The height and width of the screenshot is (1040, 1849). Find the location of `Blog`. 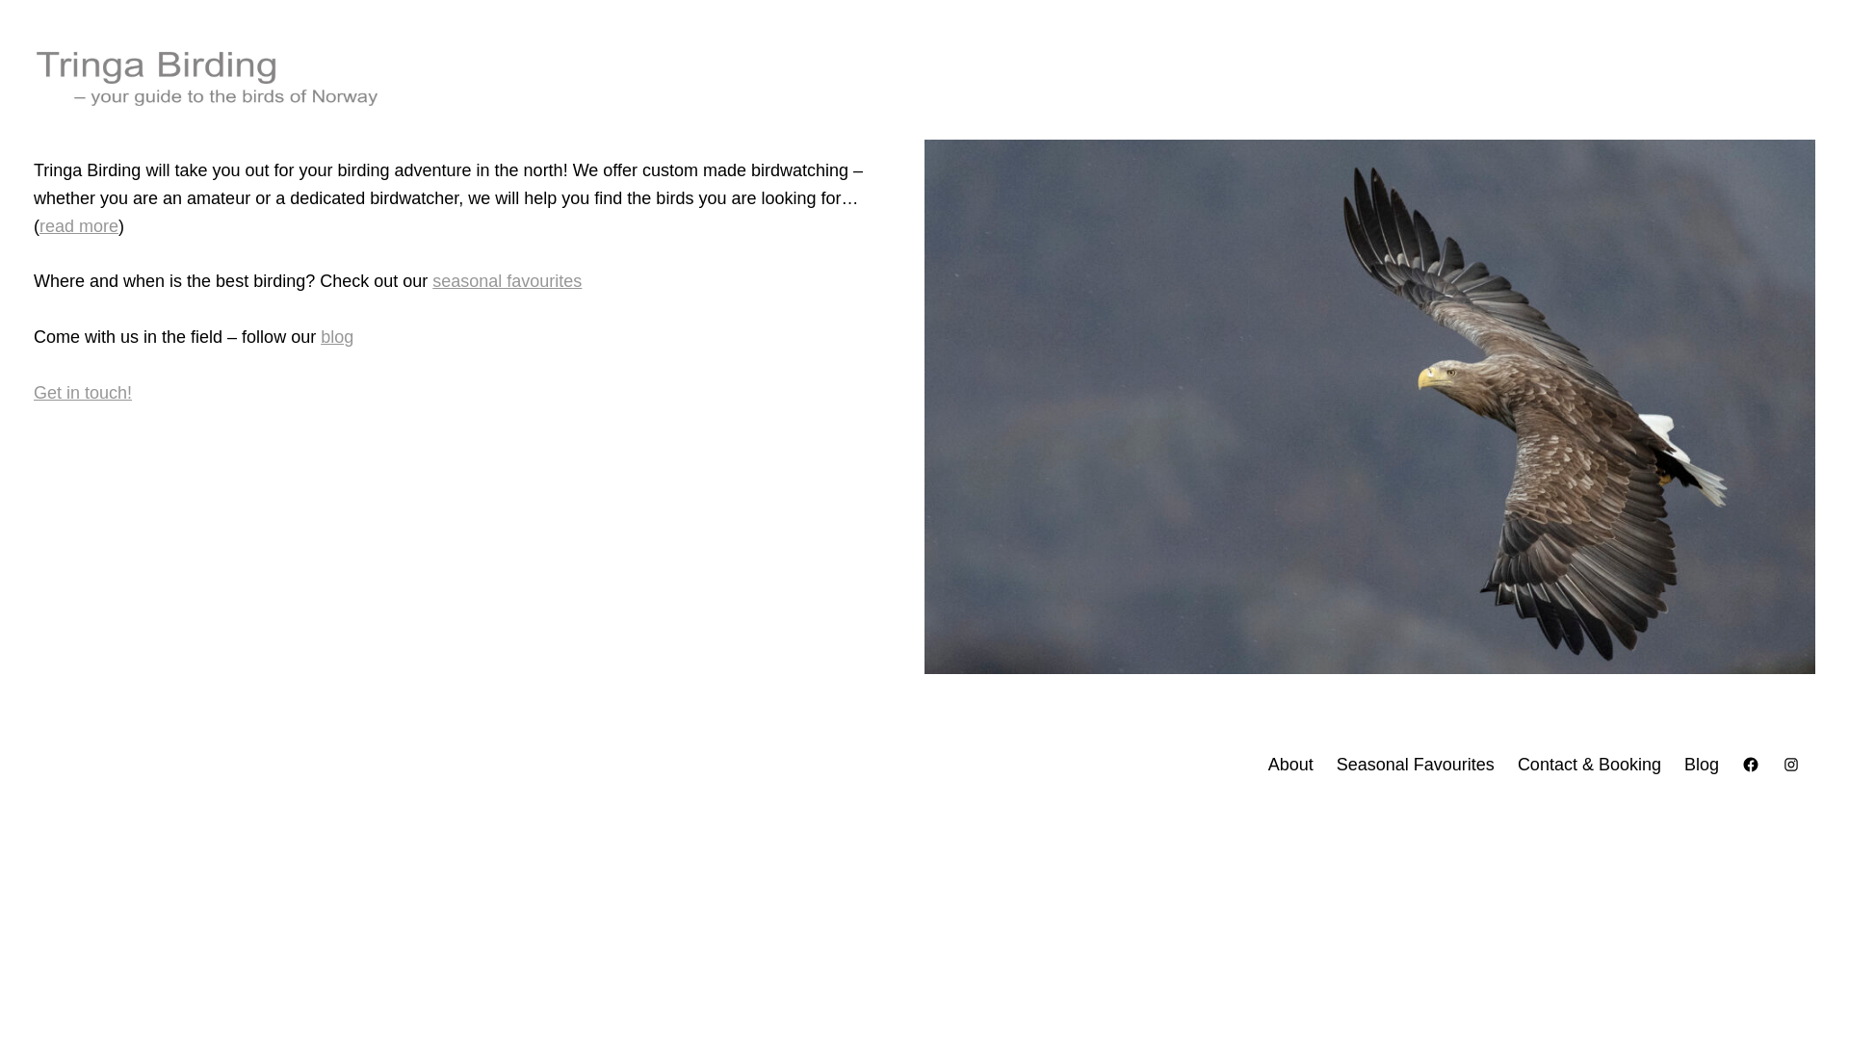

Blog is located at coordinates (1702, 765).